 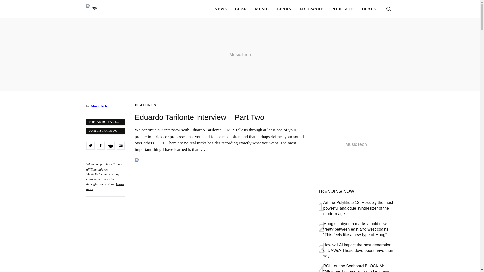 I want to click on Published November 25, 2014 12:14PM, so click(x=105, y=111).